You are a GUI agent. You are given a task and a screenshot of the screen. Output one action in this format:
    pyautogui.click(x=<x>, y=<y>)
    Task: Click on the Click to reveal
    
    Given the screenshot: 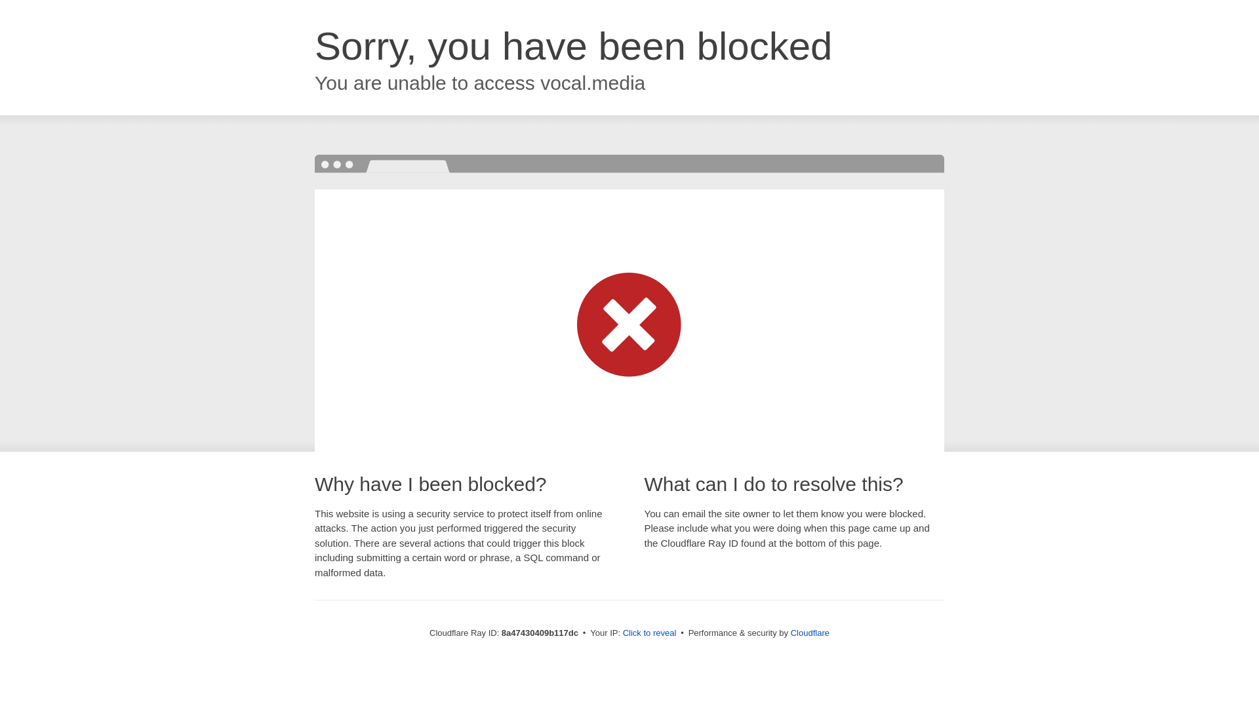 What is the action you would take?
    pyautogui.click(x=650, y=633)
    